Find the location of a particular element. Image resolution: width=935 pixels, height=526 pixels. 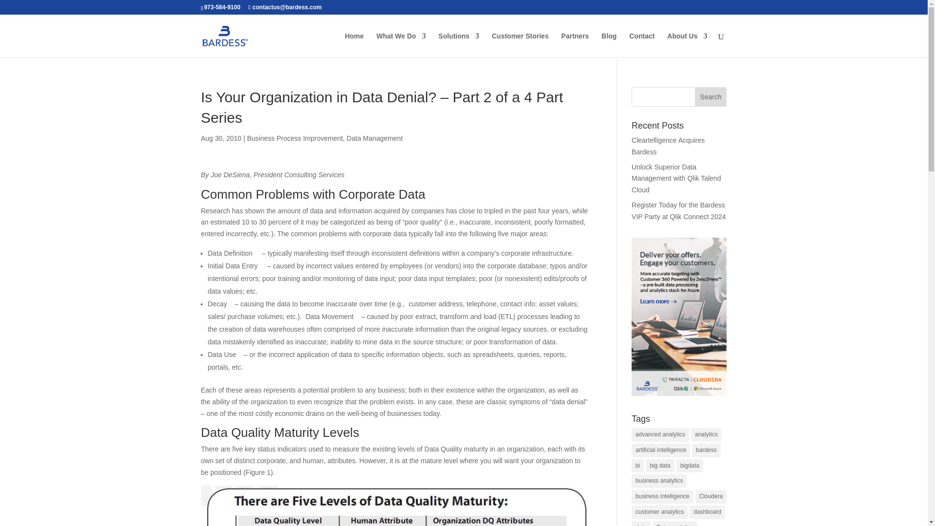

What We Do is located at coordinates (401, 44).